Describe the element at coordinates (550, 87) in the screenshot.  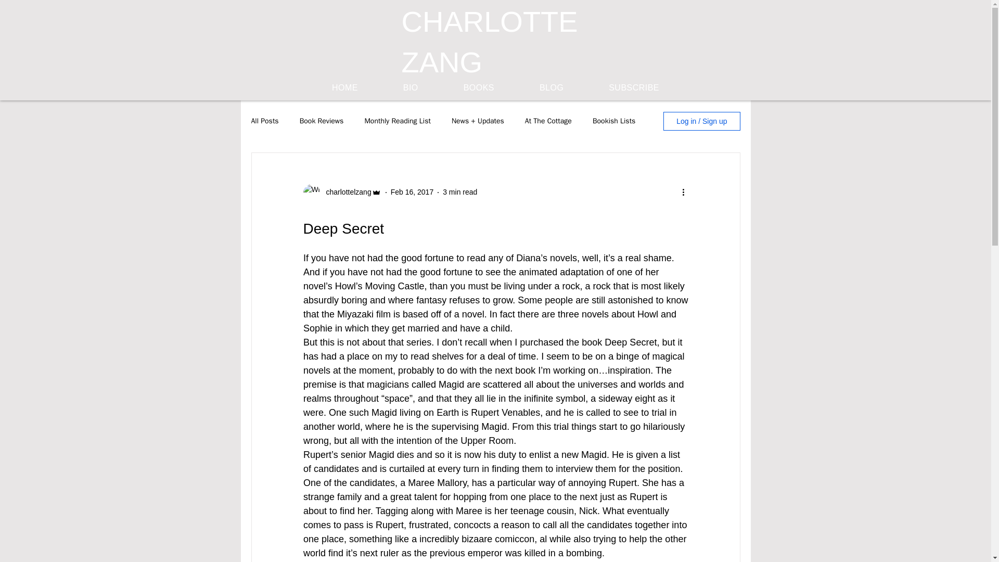
I see `BLOG` at that location.